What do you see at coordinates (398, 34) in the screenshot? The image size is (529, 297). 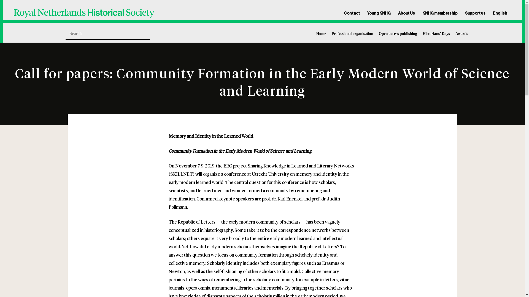 I see `Open access publishing` at bounding box center [398, 34].